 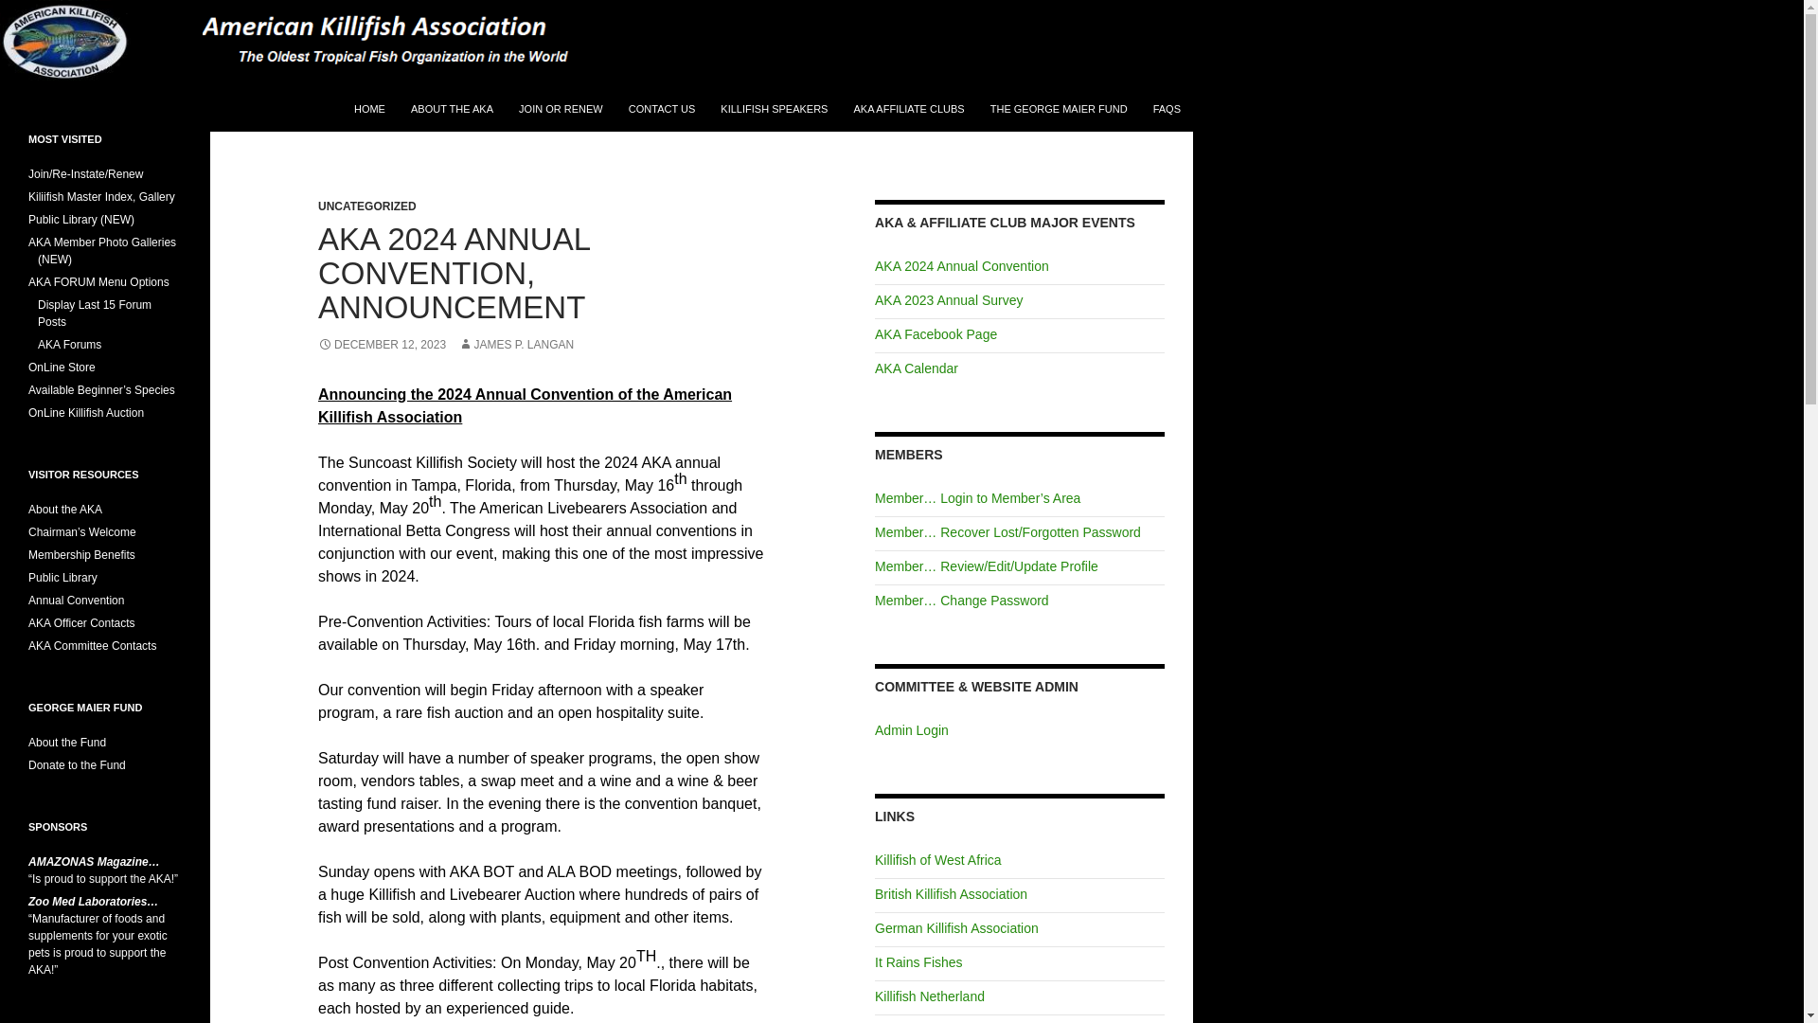 I want to click on AKA Facebook Page, so click(x=936, y=333).